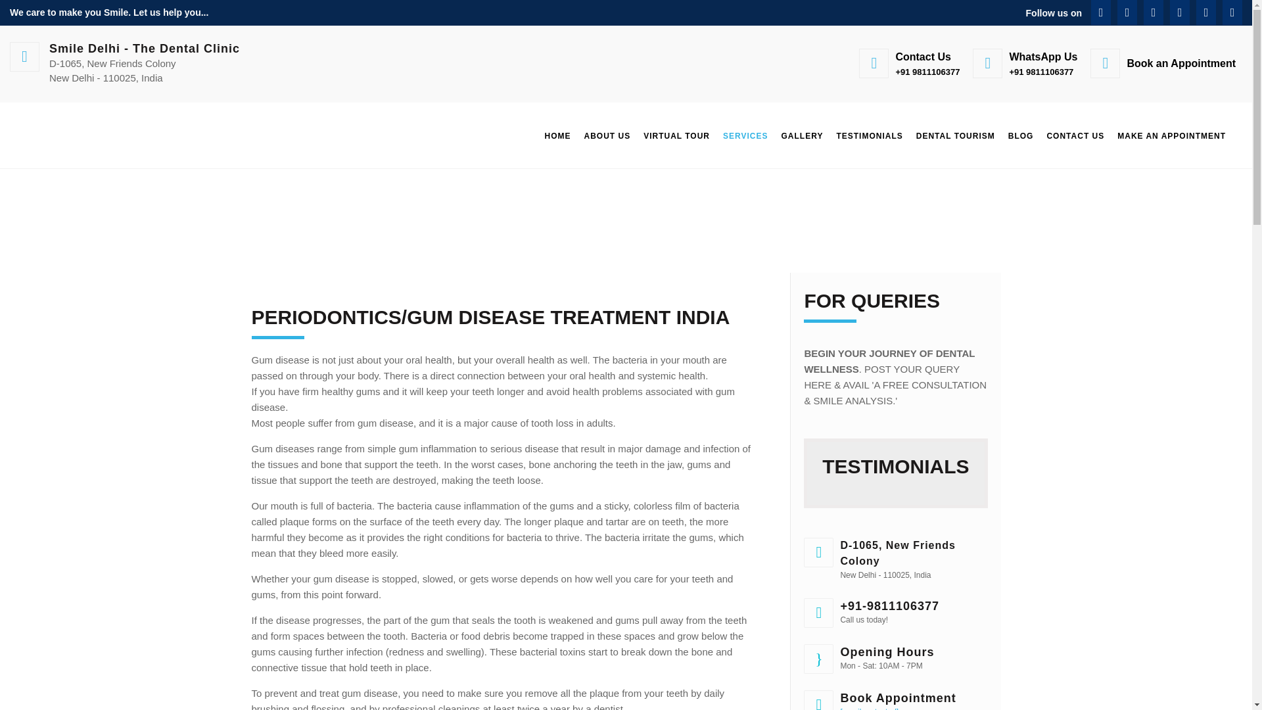  What do you see at coordinates (745, 135) in the screenshot?
I see `SERVICES` at bounding box center [745, 135].